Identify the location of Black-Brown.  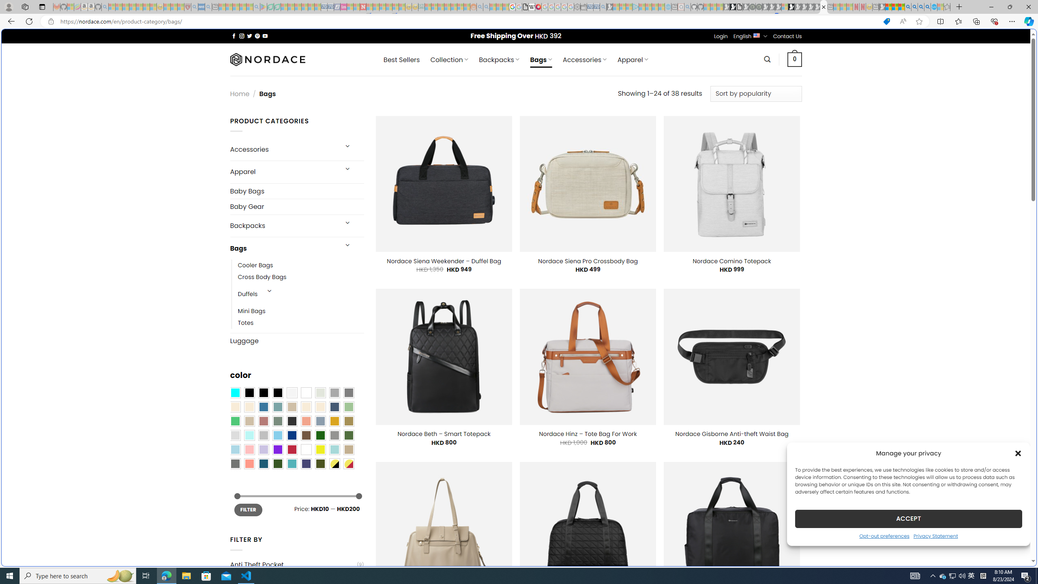
(277, 393).